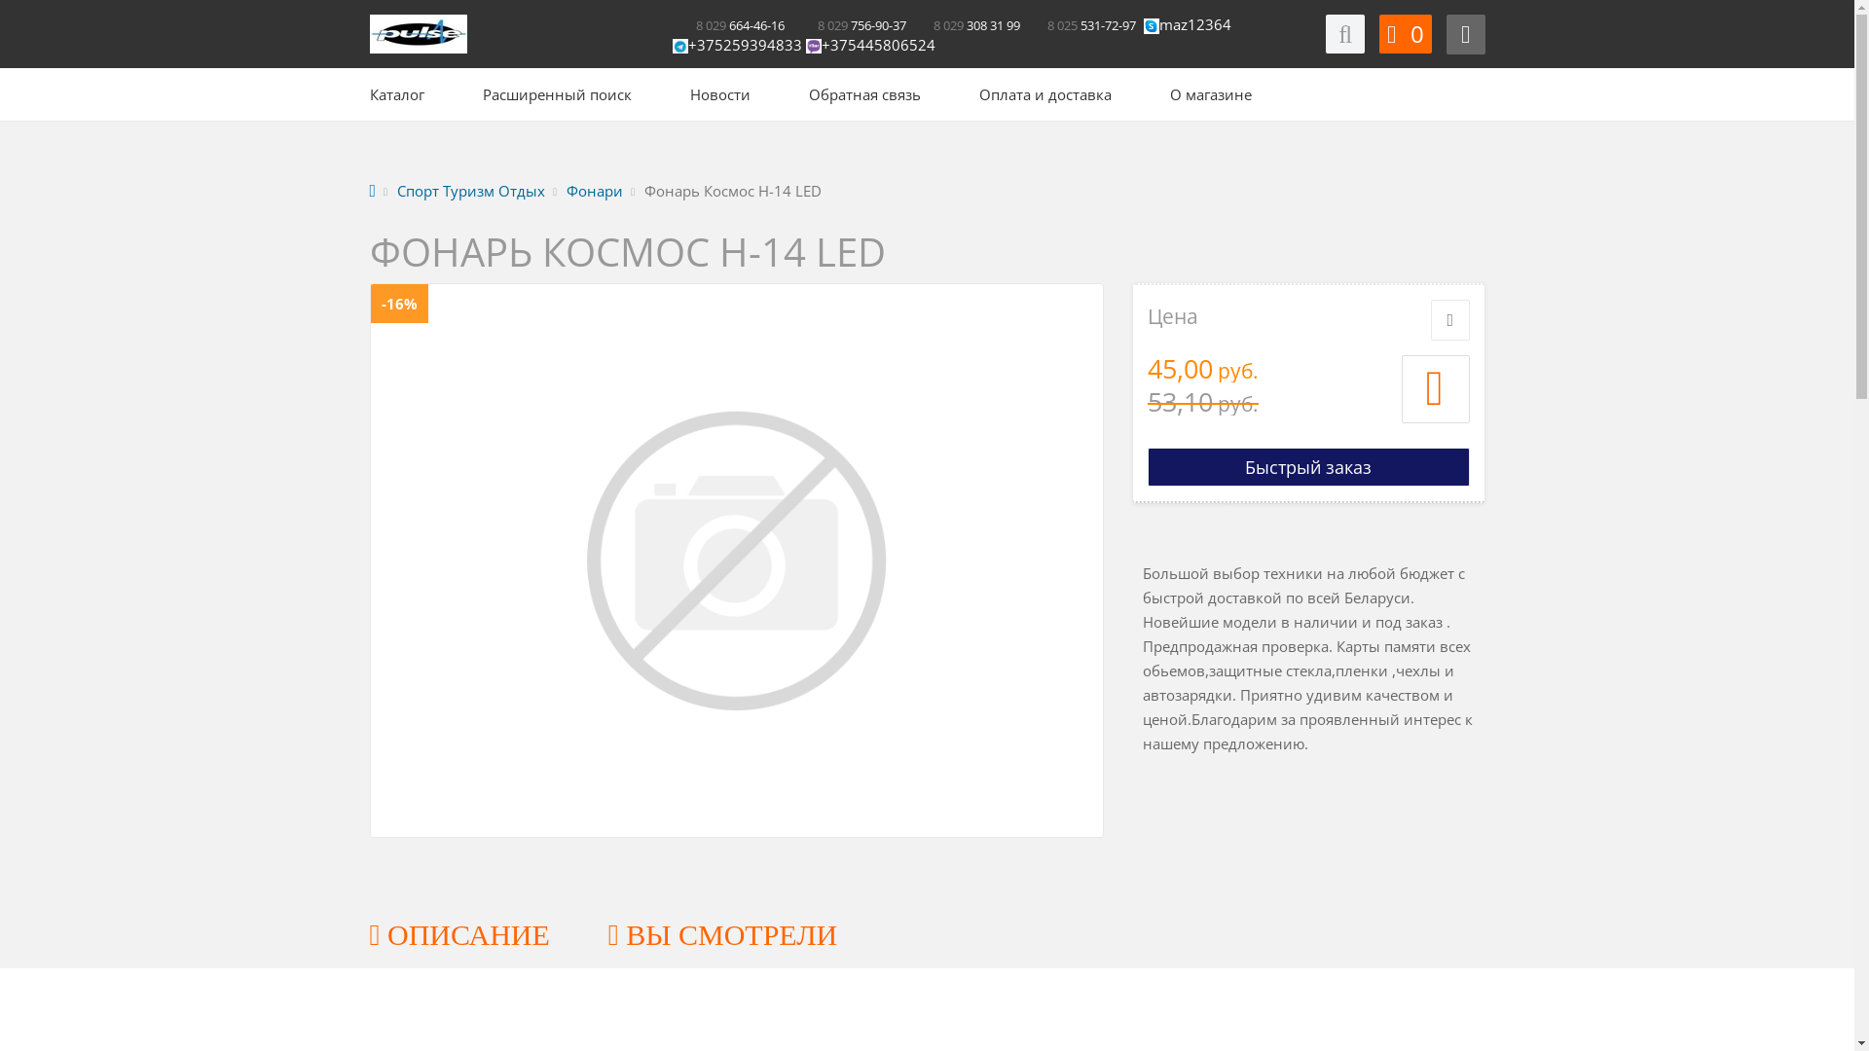 The height and width of the screenshot is (1051, 1869). What do you see at coordinates (851, 24) in the screenshot?
I see `8 029 756-90-37` at bounding box center [851, 24].